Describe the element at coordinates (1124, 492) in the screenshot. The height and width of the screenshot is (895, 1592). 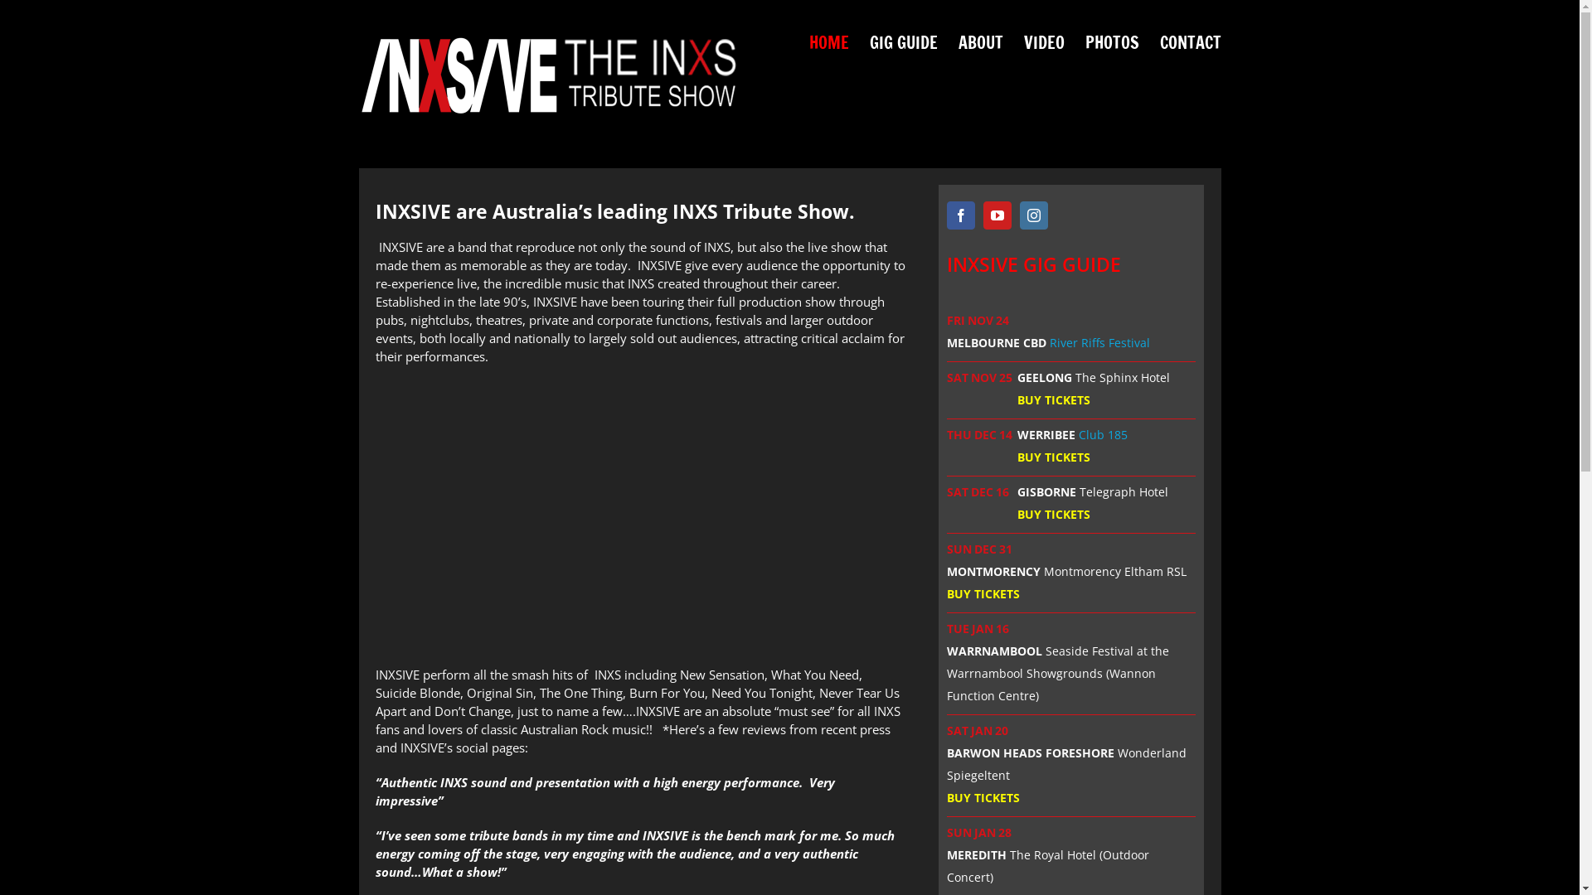
I see `Telegraph Hotel` at that location.